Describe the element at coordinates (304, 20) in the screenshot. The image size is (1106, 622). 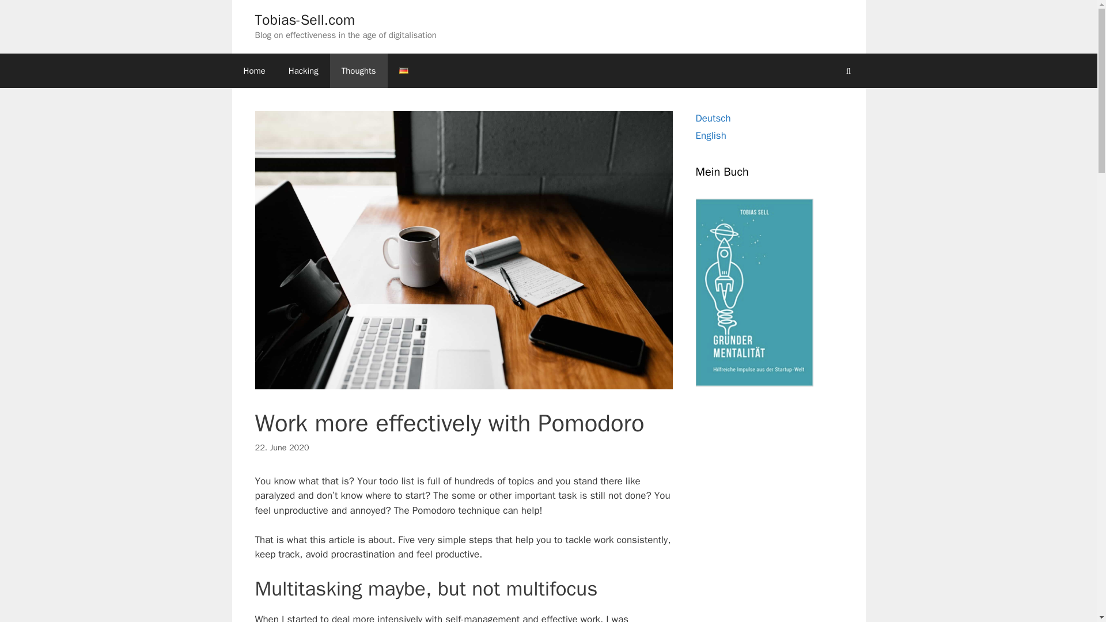
I see `Tobias-Sell.com` at that location.